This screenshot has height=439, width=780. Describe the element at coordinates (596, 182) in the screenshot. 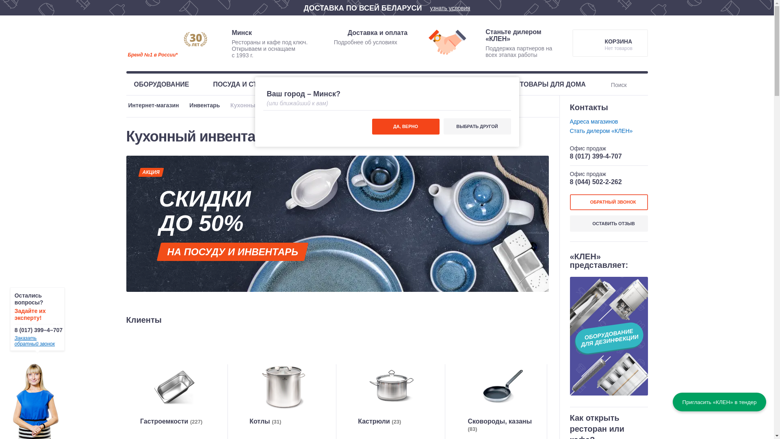

I see `8 (044) 502-2-262` at that location.